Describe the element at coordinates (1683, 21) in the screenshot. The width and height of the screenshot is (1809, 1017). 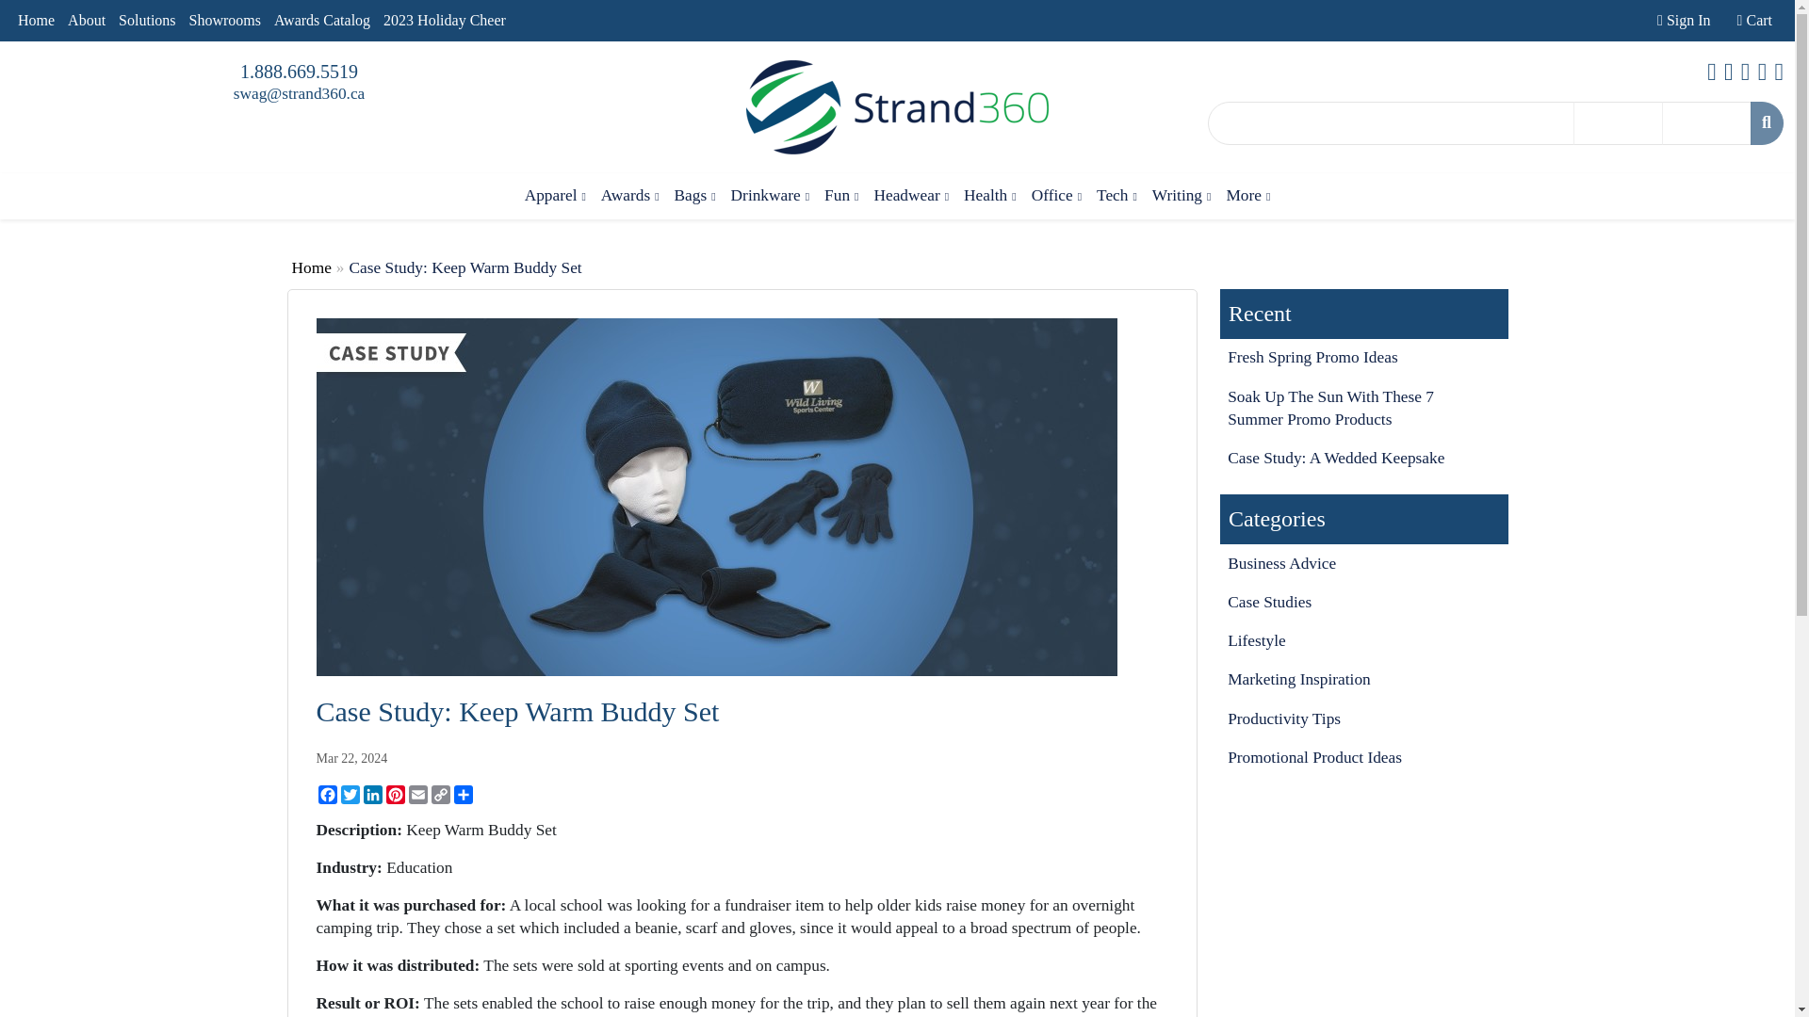
I see `Sign In` at that location.